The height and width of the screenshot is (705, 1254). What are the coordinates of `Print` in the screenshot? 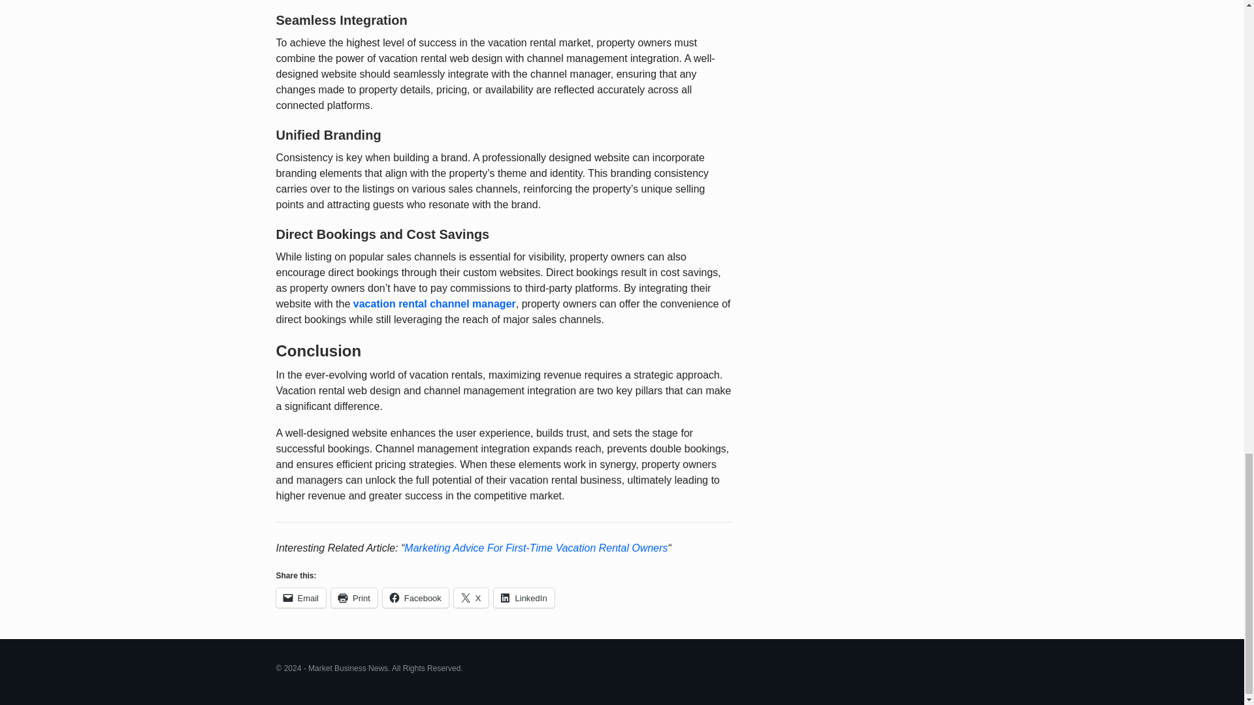 It's located at (354, 597).